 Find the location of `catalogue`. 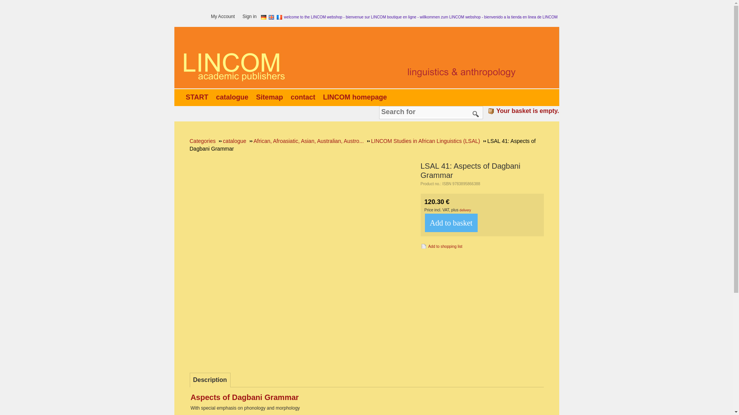

catalogue is located at coordinates (234, 97).